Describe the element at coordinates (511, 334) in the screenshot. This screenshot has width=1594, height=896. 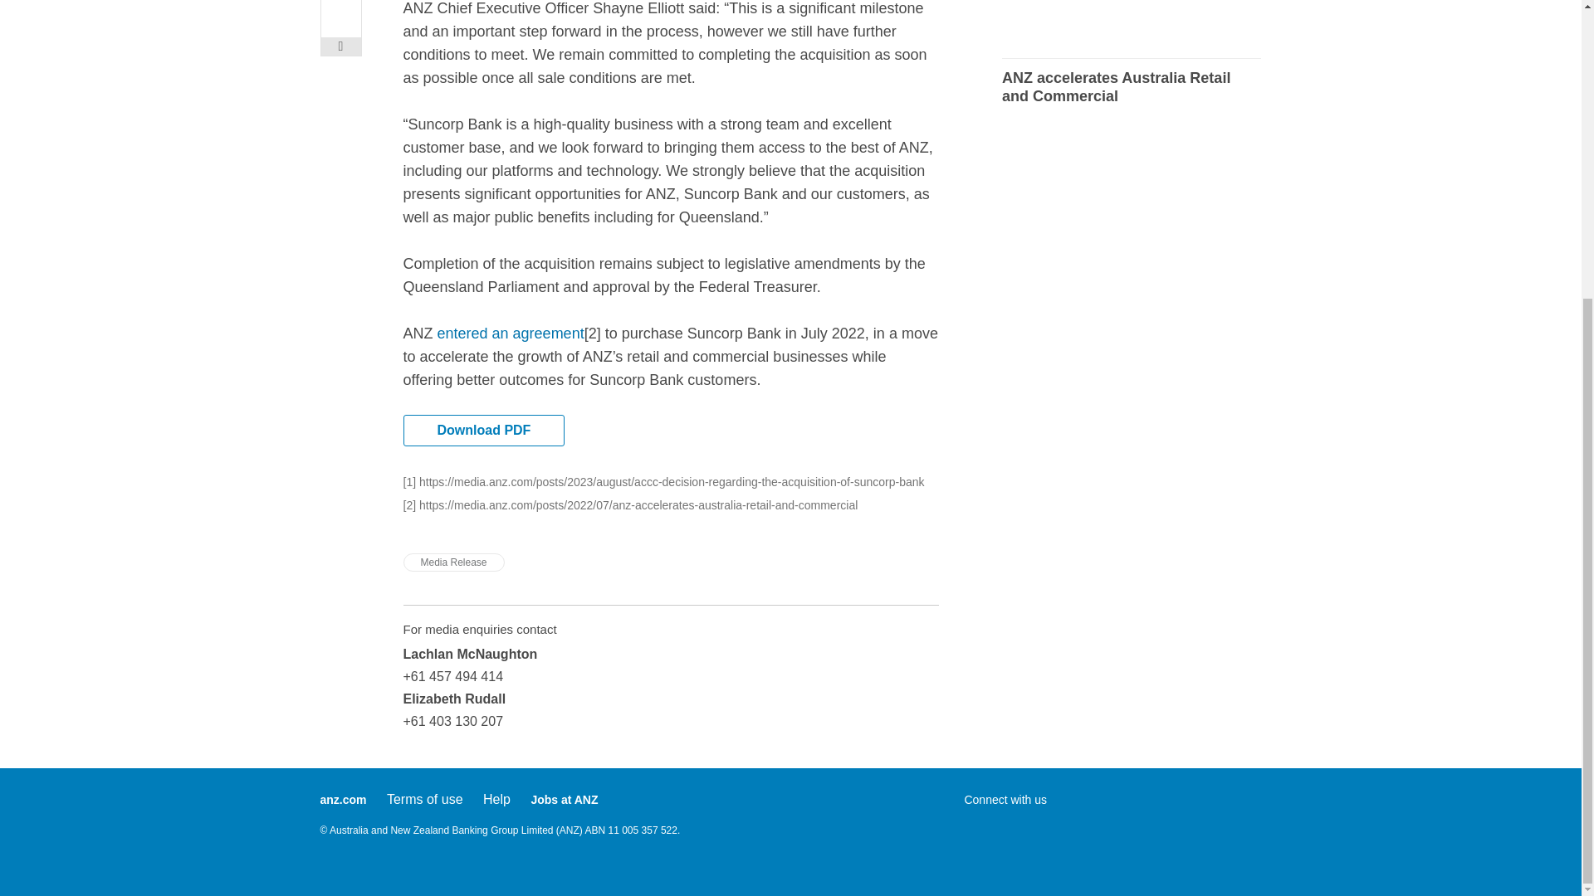
I see `entered an agreement` at that location.